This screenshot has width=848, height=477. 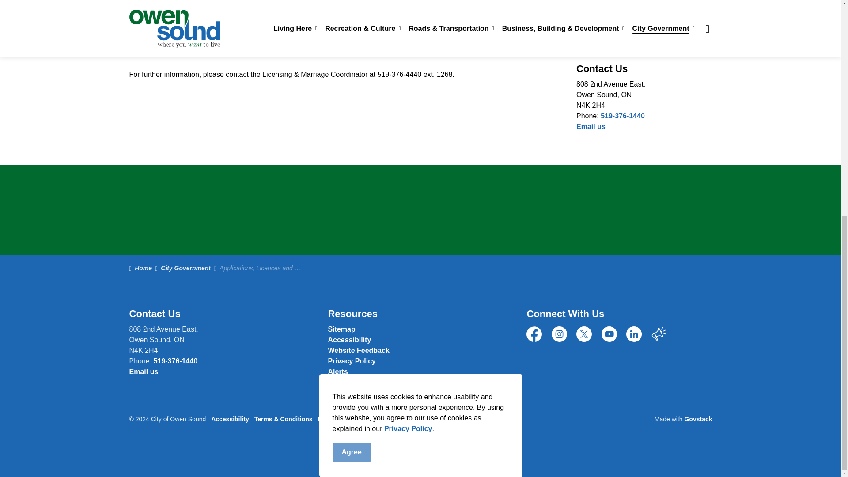 What do you see at coordinates (143, 371) in the screenshot?
I see `Contacts Directory` at bounding box center [143, 371].